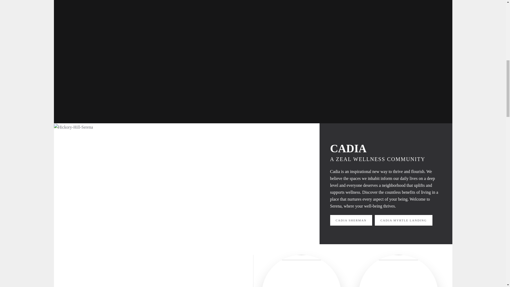 The image size is (510, 287). Describe the element at coordinates (351, 220) in the screenshot. I see `Cadia Sherman` at that location.